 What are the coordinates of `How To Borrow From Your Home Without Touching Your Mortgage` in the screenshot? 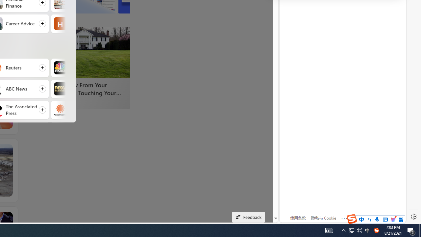 It's located at (80, 52).